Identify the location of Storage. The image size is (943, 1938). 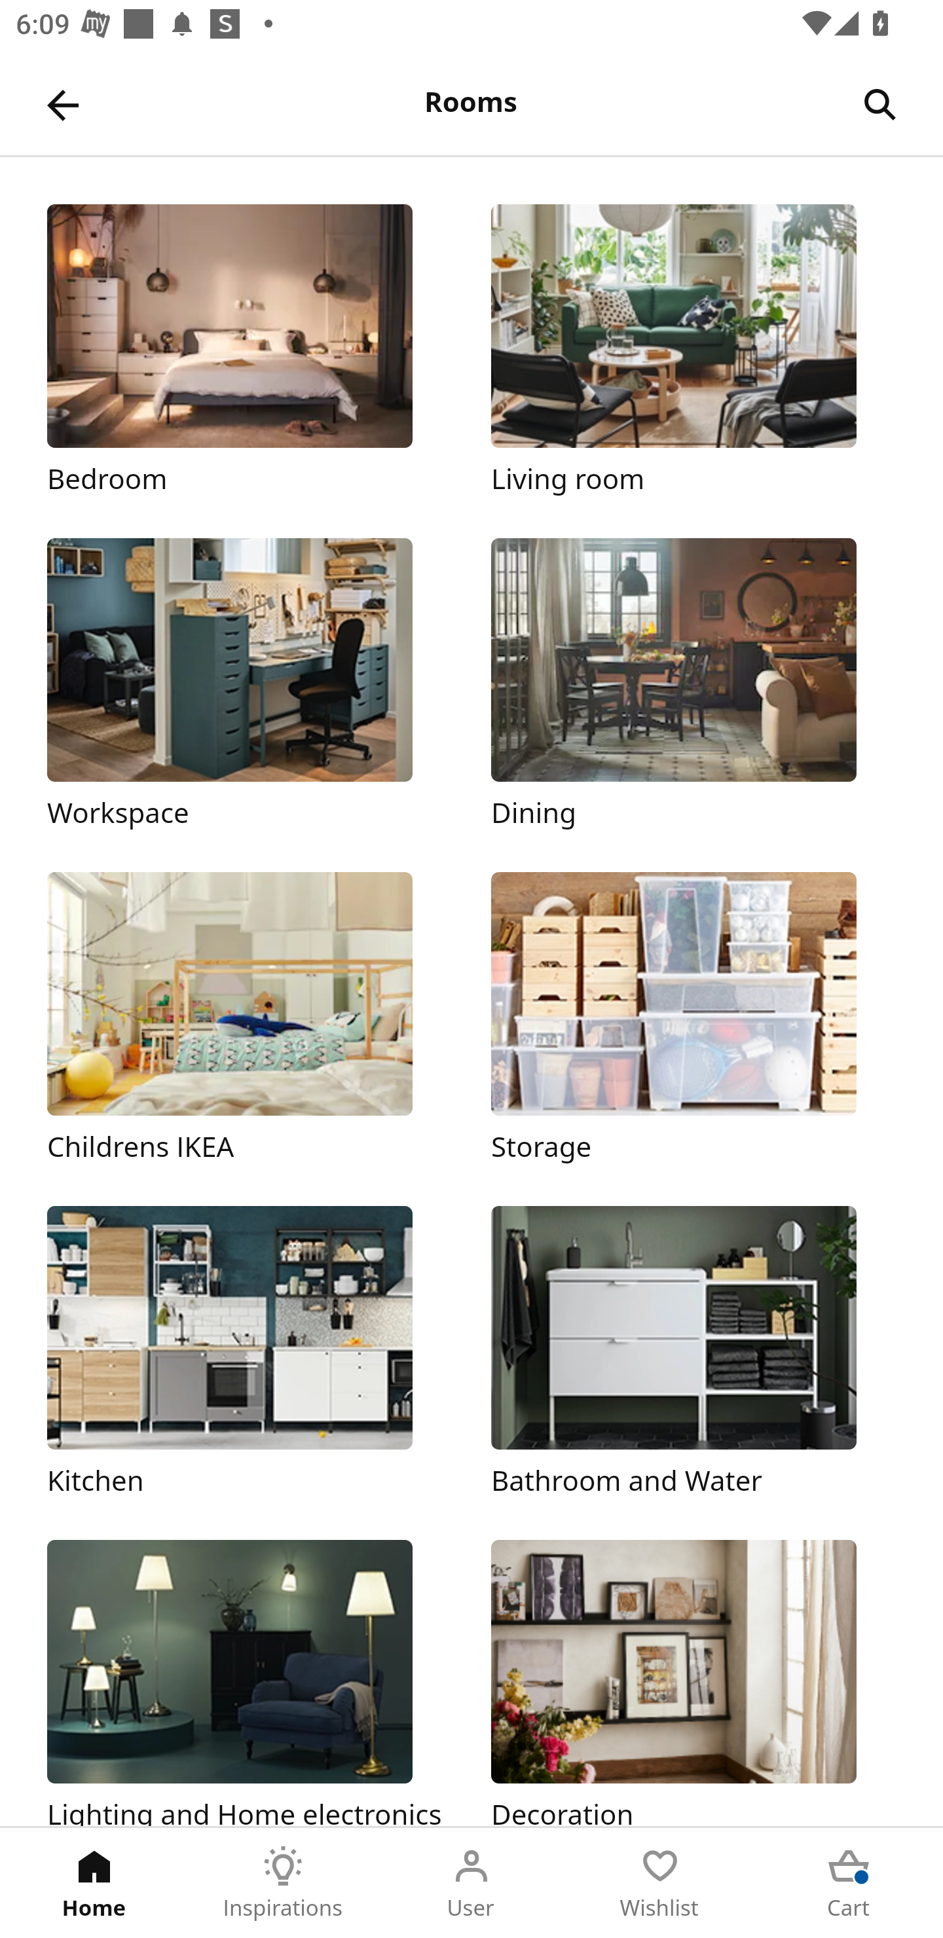
(693, 1019).